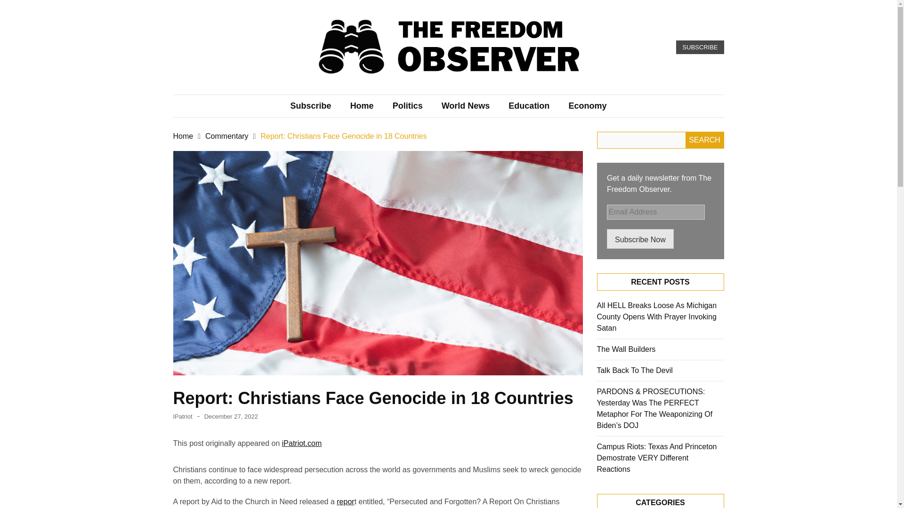 This screenshot has width=904, height=508. Describe the element at coordinates (183, 417) in the screenshot. I see `IPatriot` at that location.